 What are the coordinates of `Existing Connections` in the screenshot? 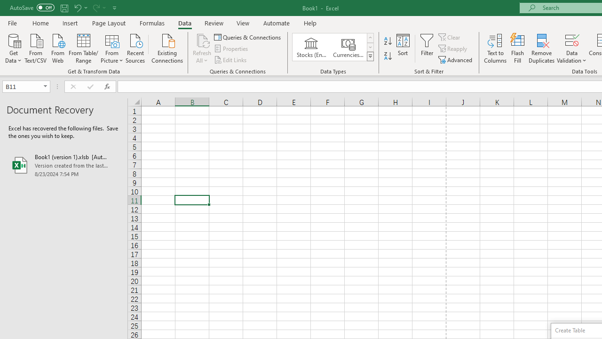 It's located at (167, 48).